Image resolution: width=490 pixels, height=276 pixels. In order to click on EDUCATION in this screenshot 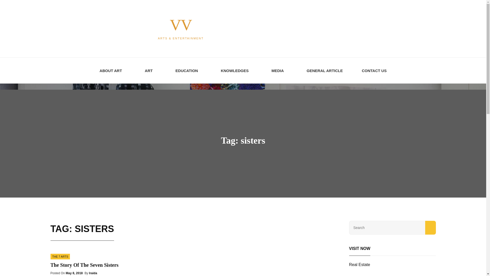, I will do `click(189, 70)`.